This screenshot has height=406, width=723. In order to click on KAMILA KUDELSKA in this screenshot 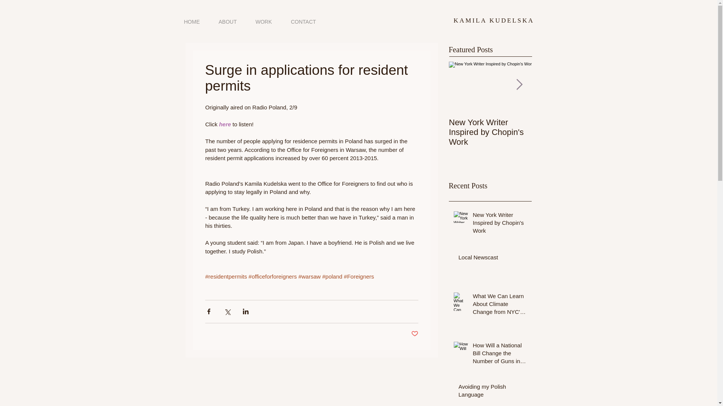, I will do `click(494, 20)`.